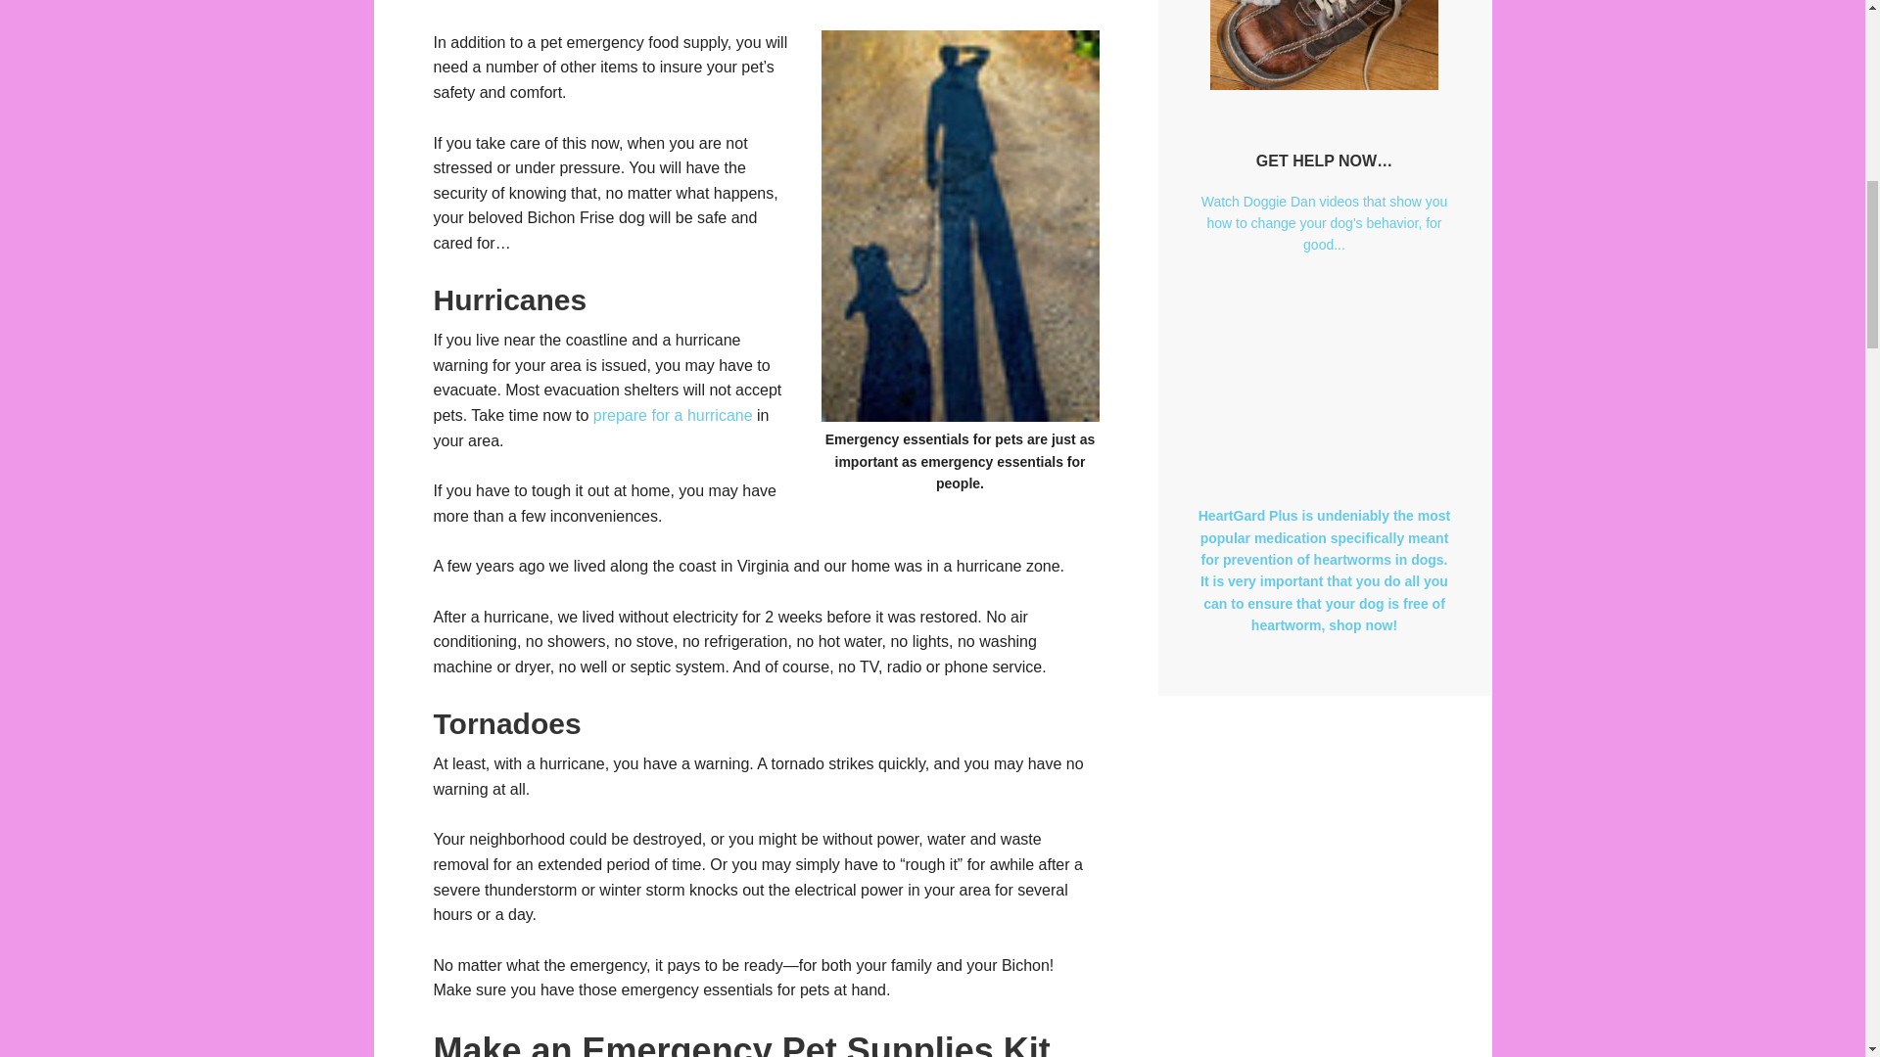  Describe the element at coordinates (1324, 45) in the screenshot. I see `Need Help with Bichon Training?` at that location.